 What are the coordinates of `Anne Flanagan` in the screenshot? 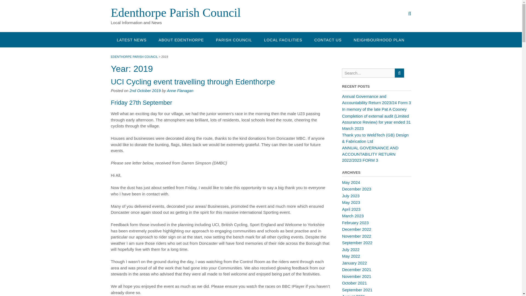 It's located at (180, 90).